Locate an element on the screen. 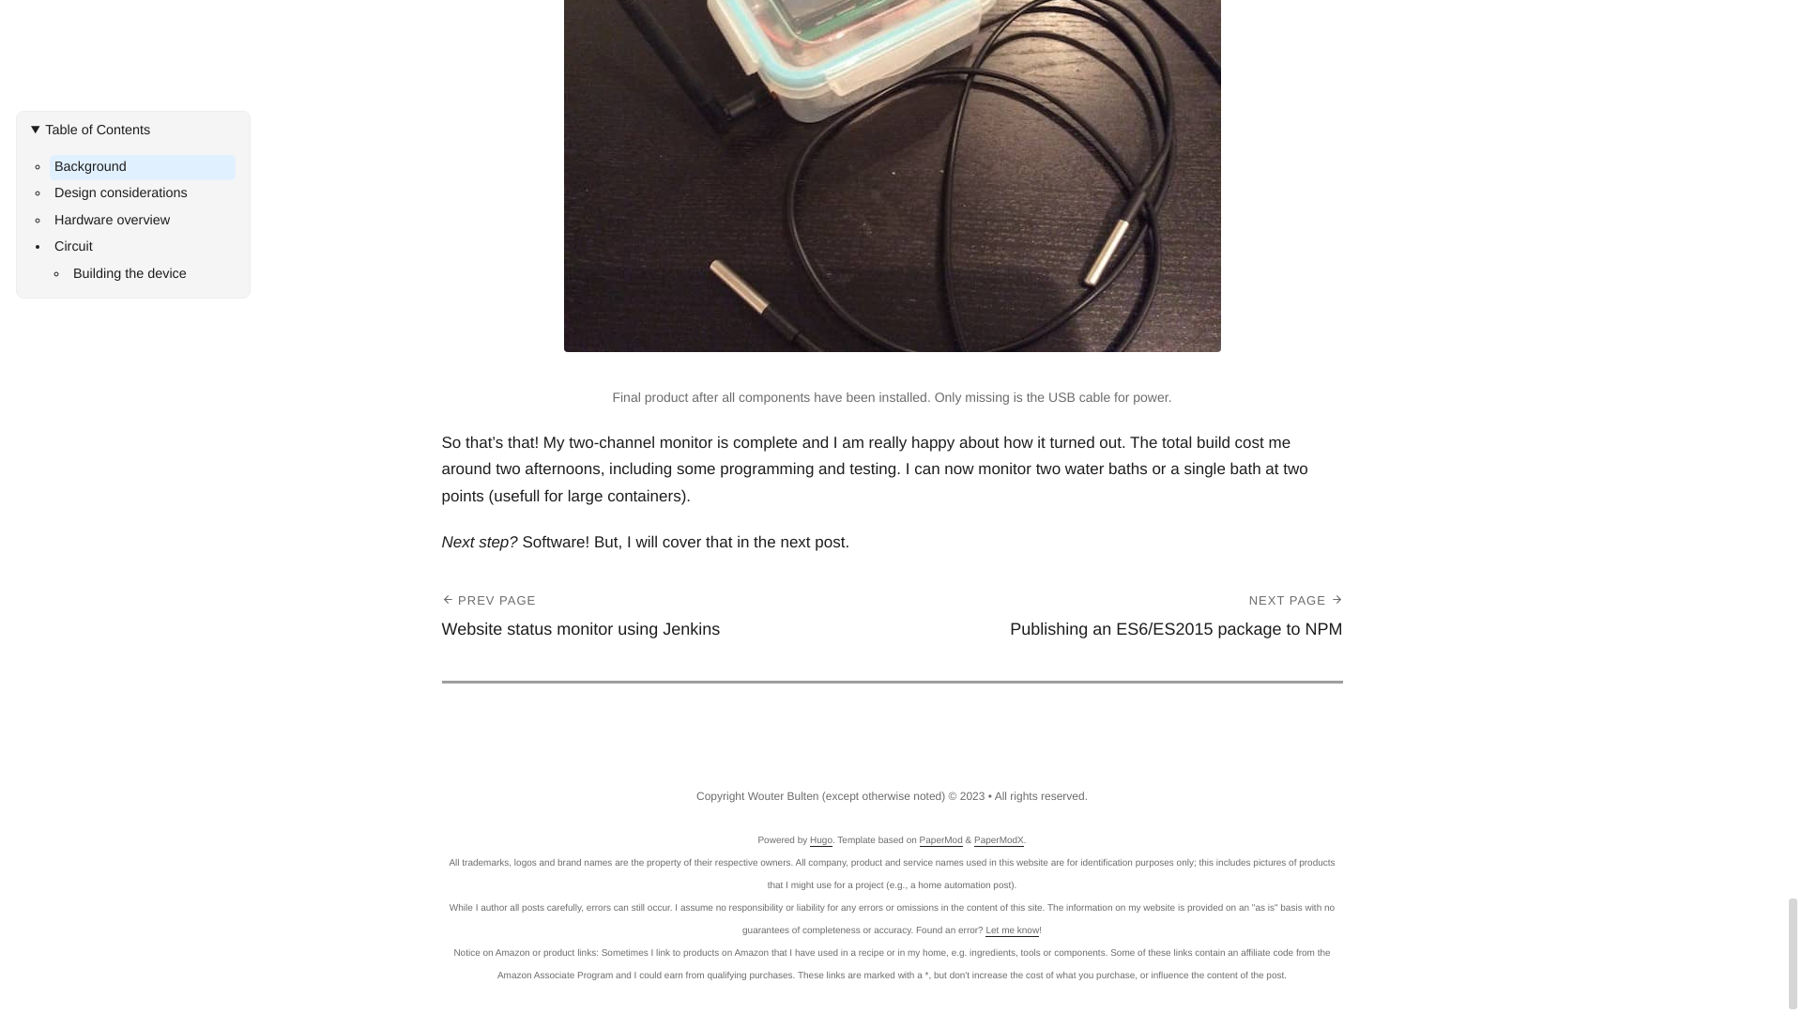 Image resolution: width=1802 pixels, height=1014 pixels. PaperMod is located at coordinates (1012, 930).